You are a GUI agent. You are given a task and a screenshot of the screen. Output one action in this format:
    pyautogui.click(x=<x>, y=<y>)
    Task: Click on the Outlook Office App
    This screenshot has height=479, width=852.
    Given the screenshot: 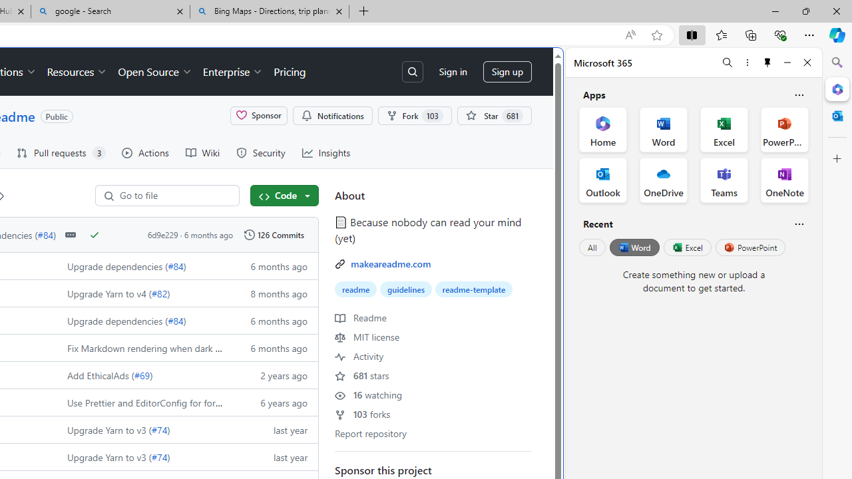 What is the action you would take?
    pyautogui.click(x=603, y=180)
    